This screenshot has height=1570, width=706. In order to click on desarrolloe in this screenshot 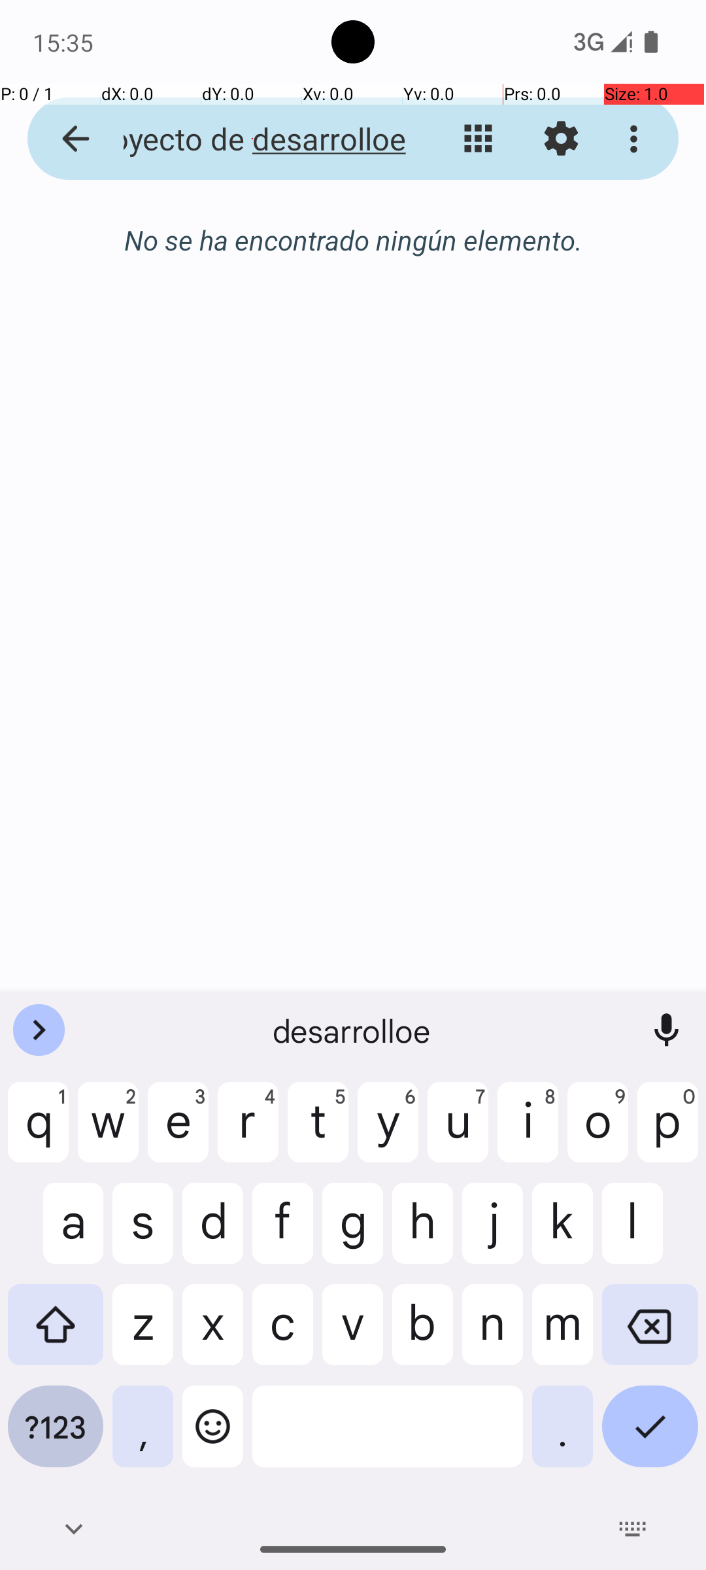, I will do `click(353, 1030)`.